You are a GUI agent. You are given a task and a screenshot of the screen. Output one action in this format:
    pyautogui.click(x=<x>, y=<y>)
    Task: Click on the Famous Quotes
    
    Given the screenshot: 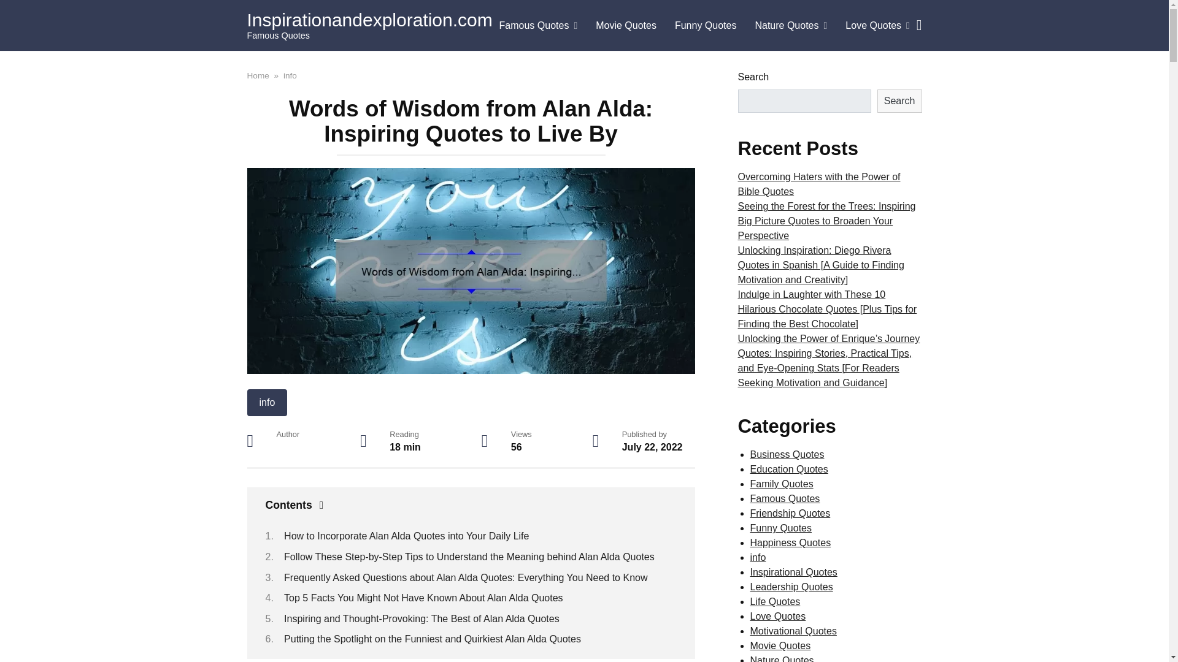 What is the action you would take?
    pyautogui.click(x=538, y=26)
    